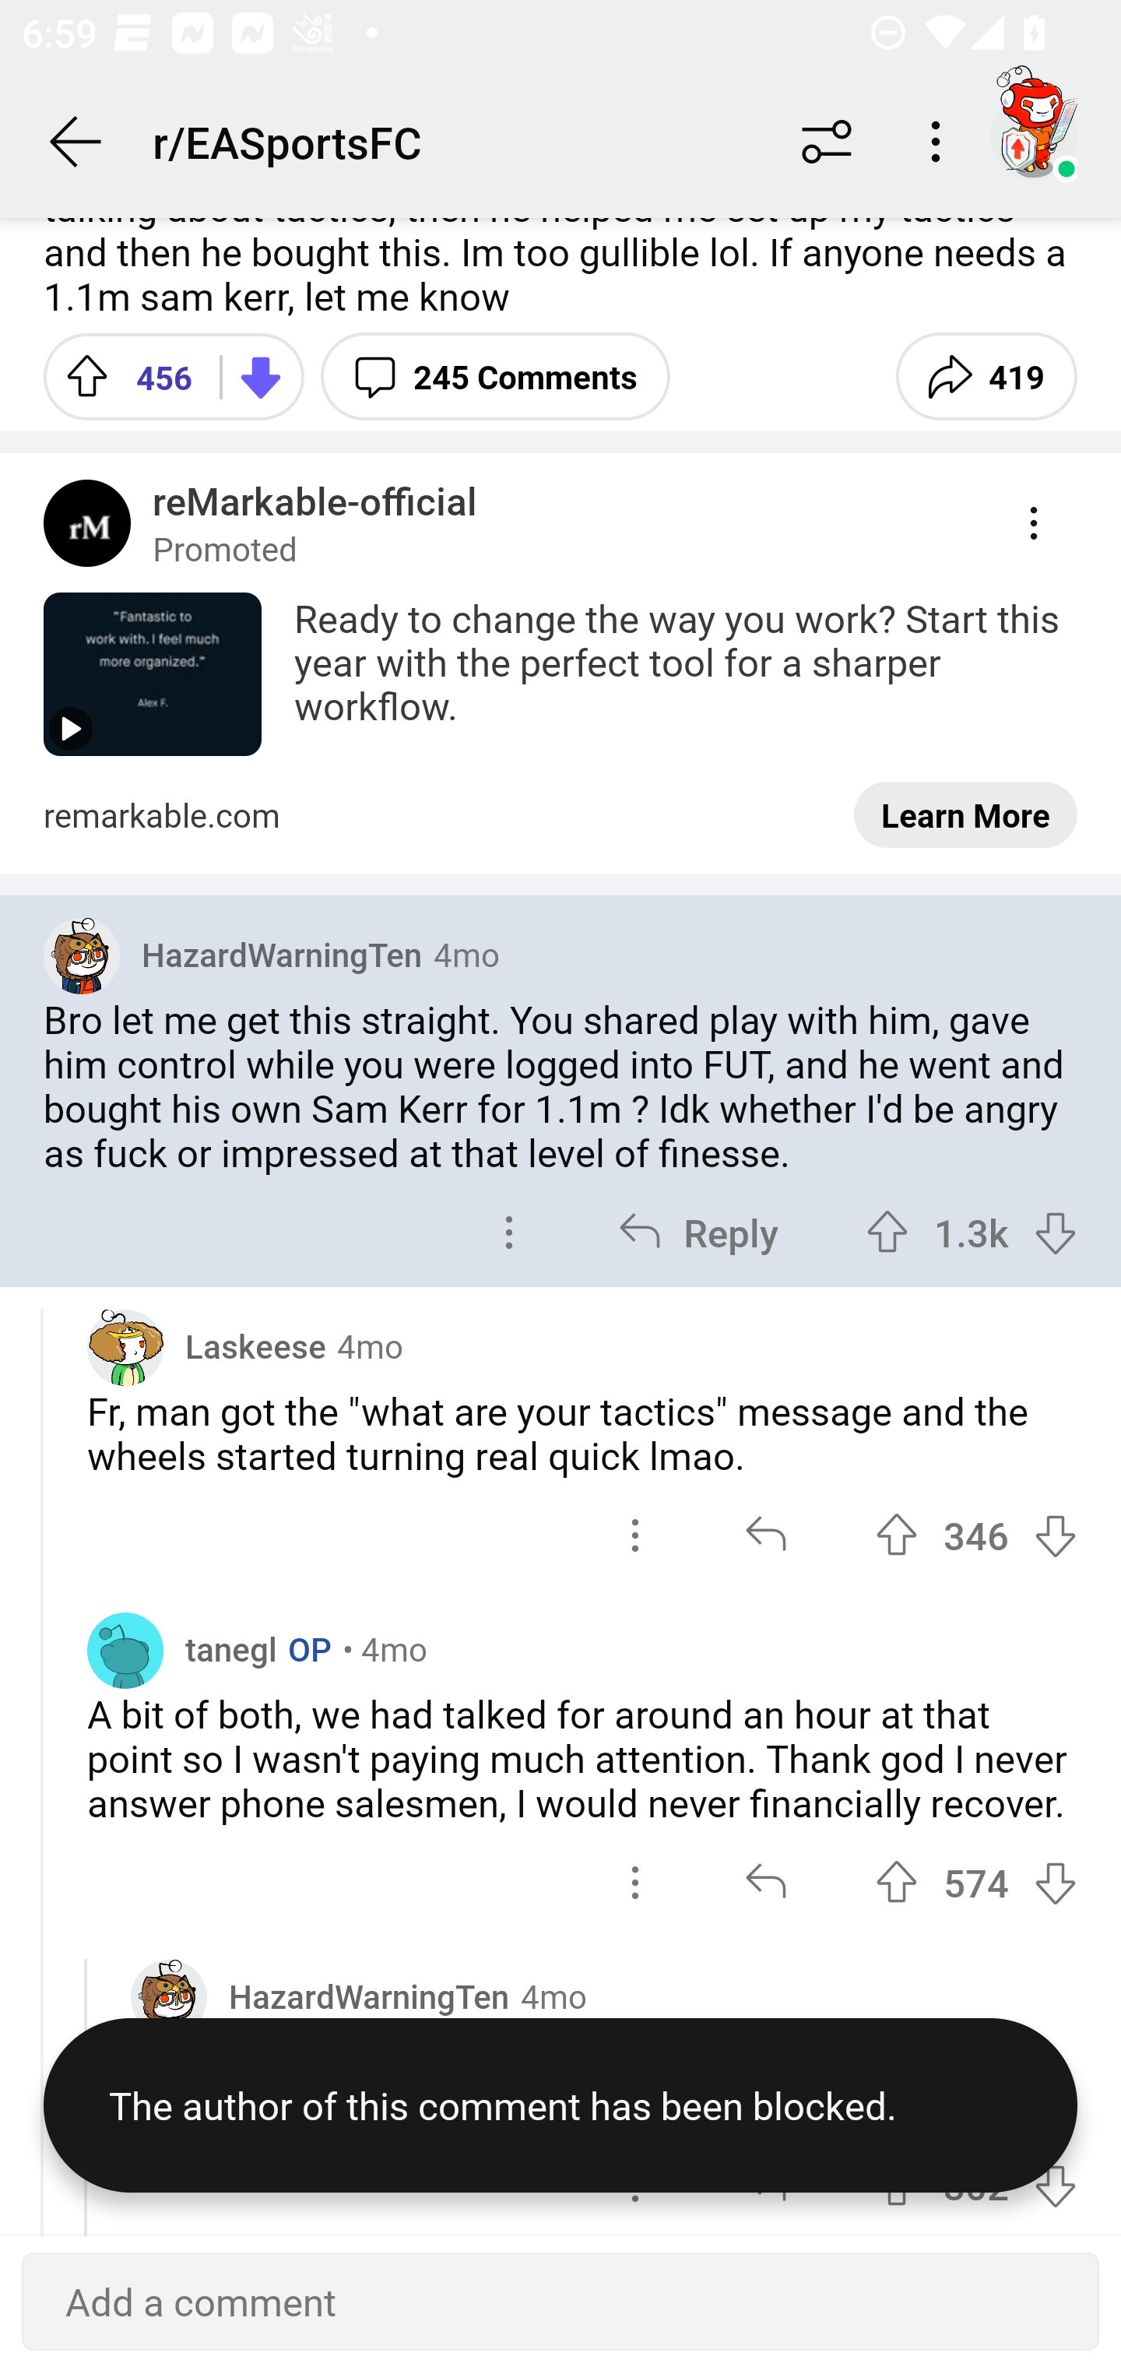 Image resolution: width=1121 pixels, height=2367 pixels. I want to click on Add a comment, so click(560, 2302).